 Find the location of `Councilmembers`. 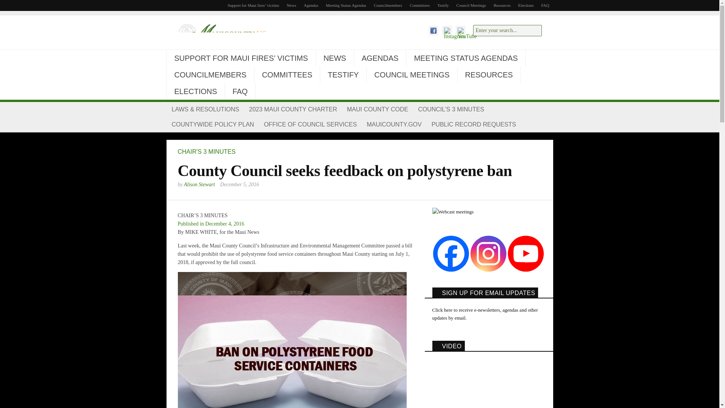

Councilmembers is located at coordinates (388, 5).